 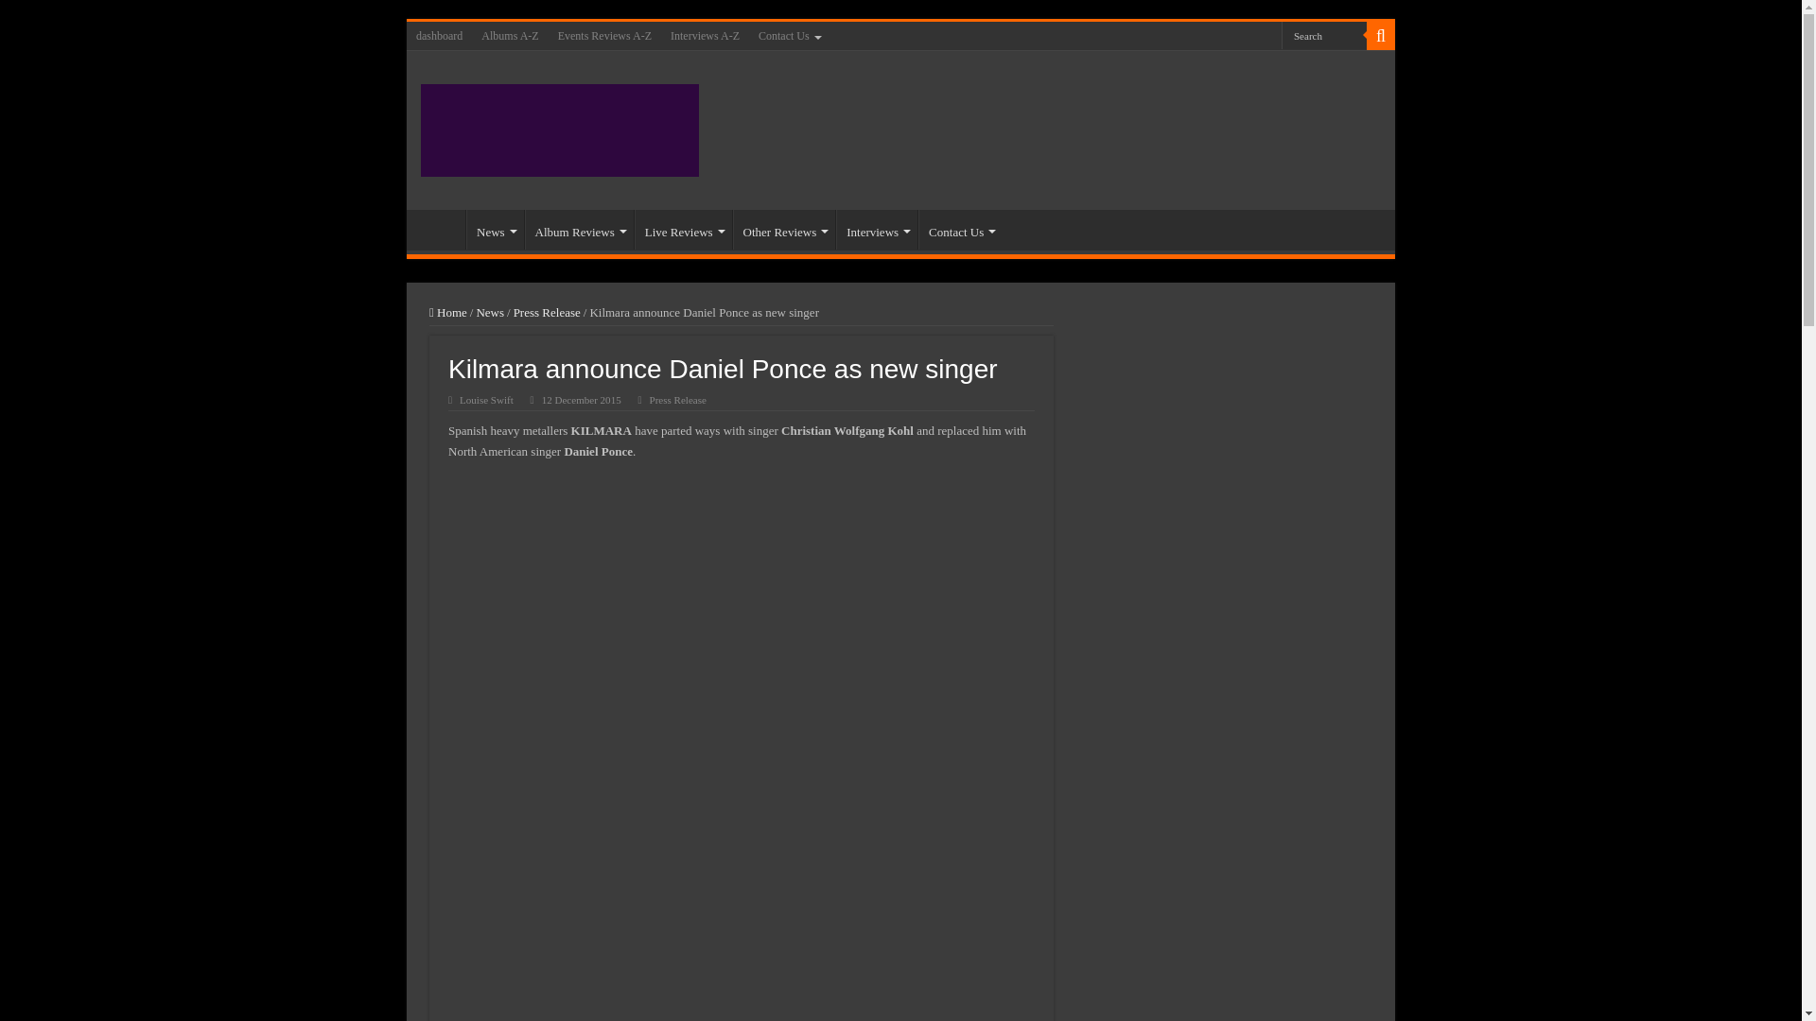 I want to click on Contact Us, so click(x=788, y=35).